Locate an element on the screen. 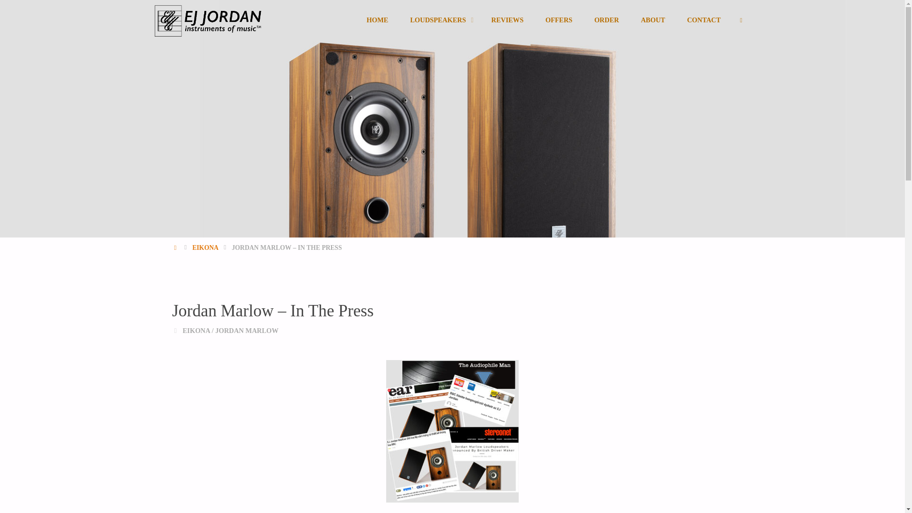 The height and width of the screenshot is (513, 912). Skip to content is located at coordinates (367, 40).